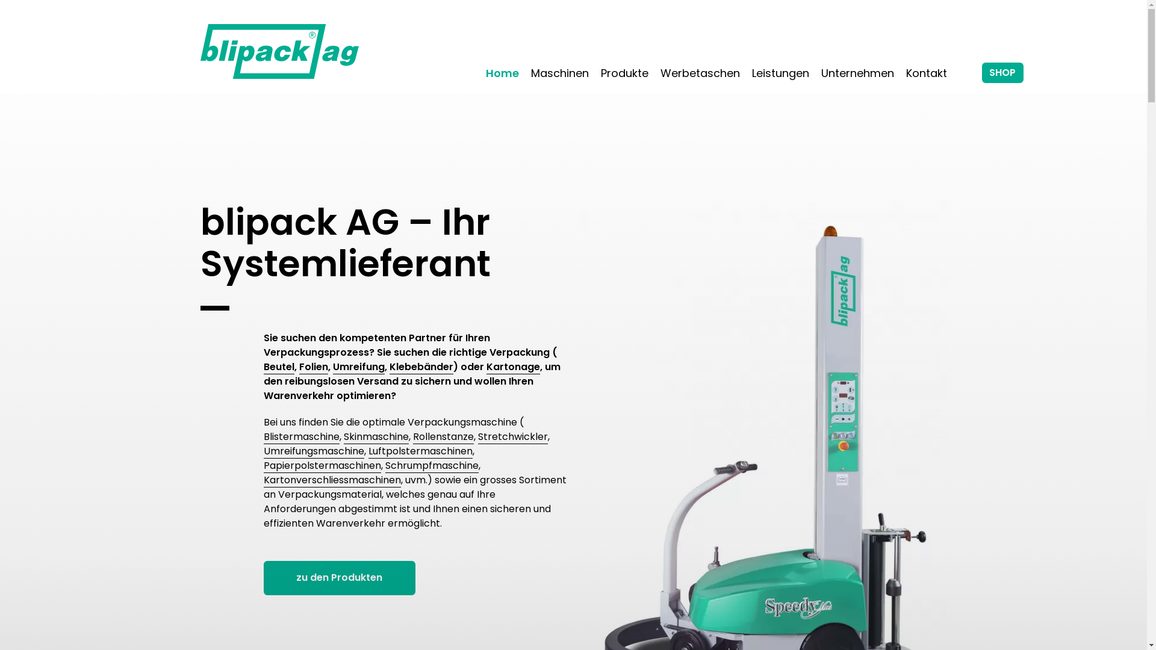 The image size is (1156, 650). What do you see at coordinates (502, 73) in the screenshot?
I see `Home` at bounding box center [502, 73].